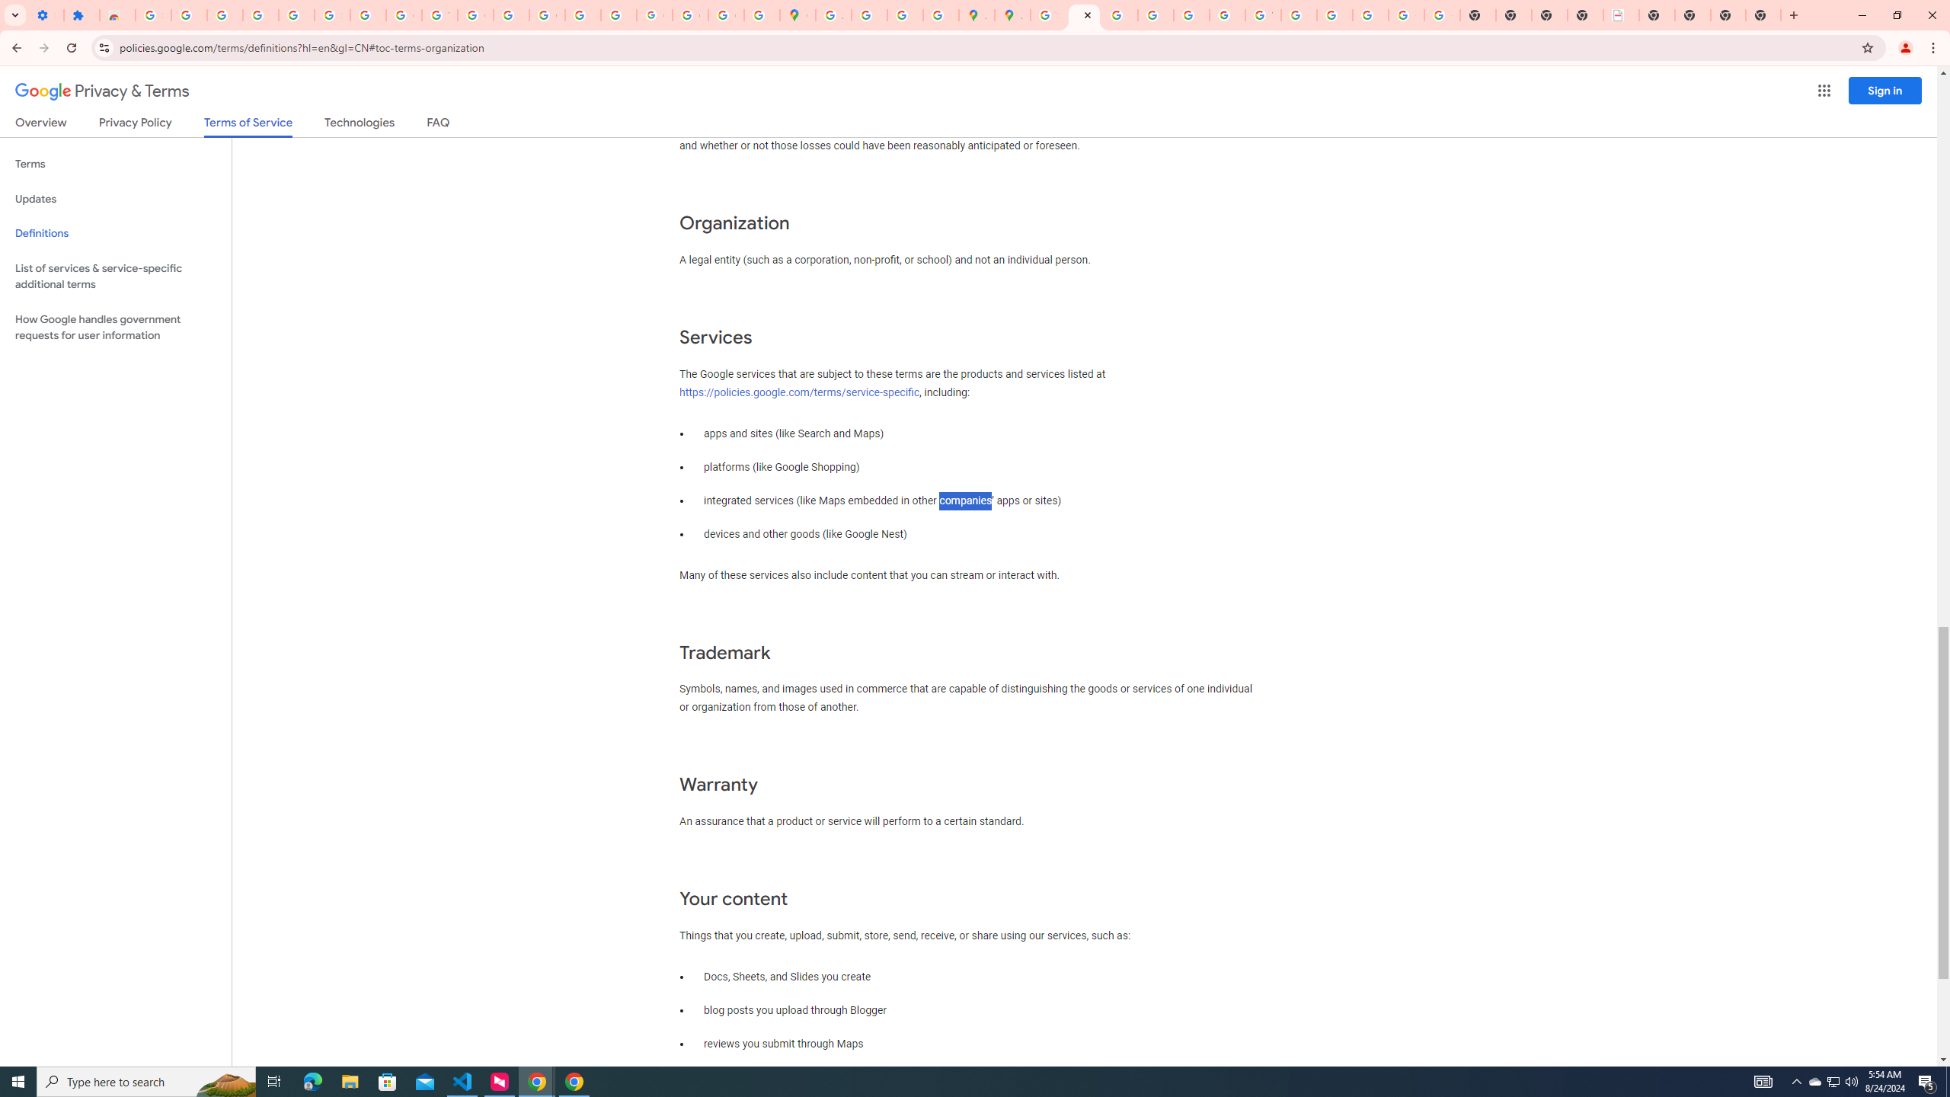  What do you see at coordinates (439, 125) in the screenshot?
I see `FAQ` at bounding box center [439, 125].